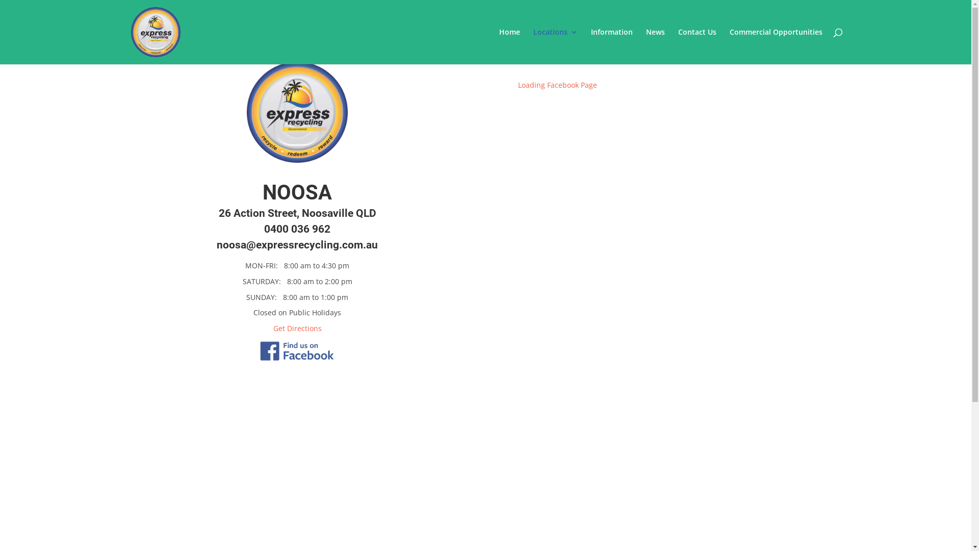  Describe the element at coordinates (556, 46) in the screenshot. I see `Locations` at that location.